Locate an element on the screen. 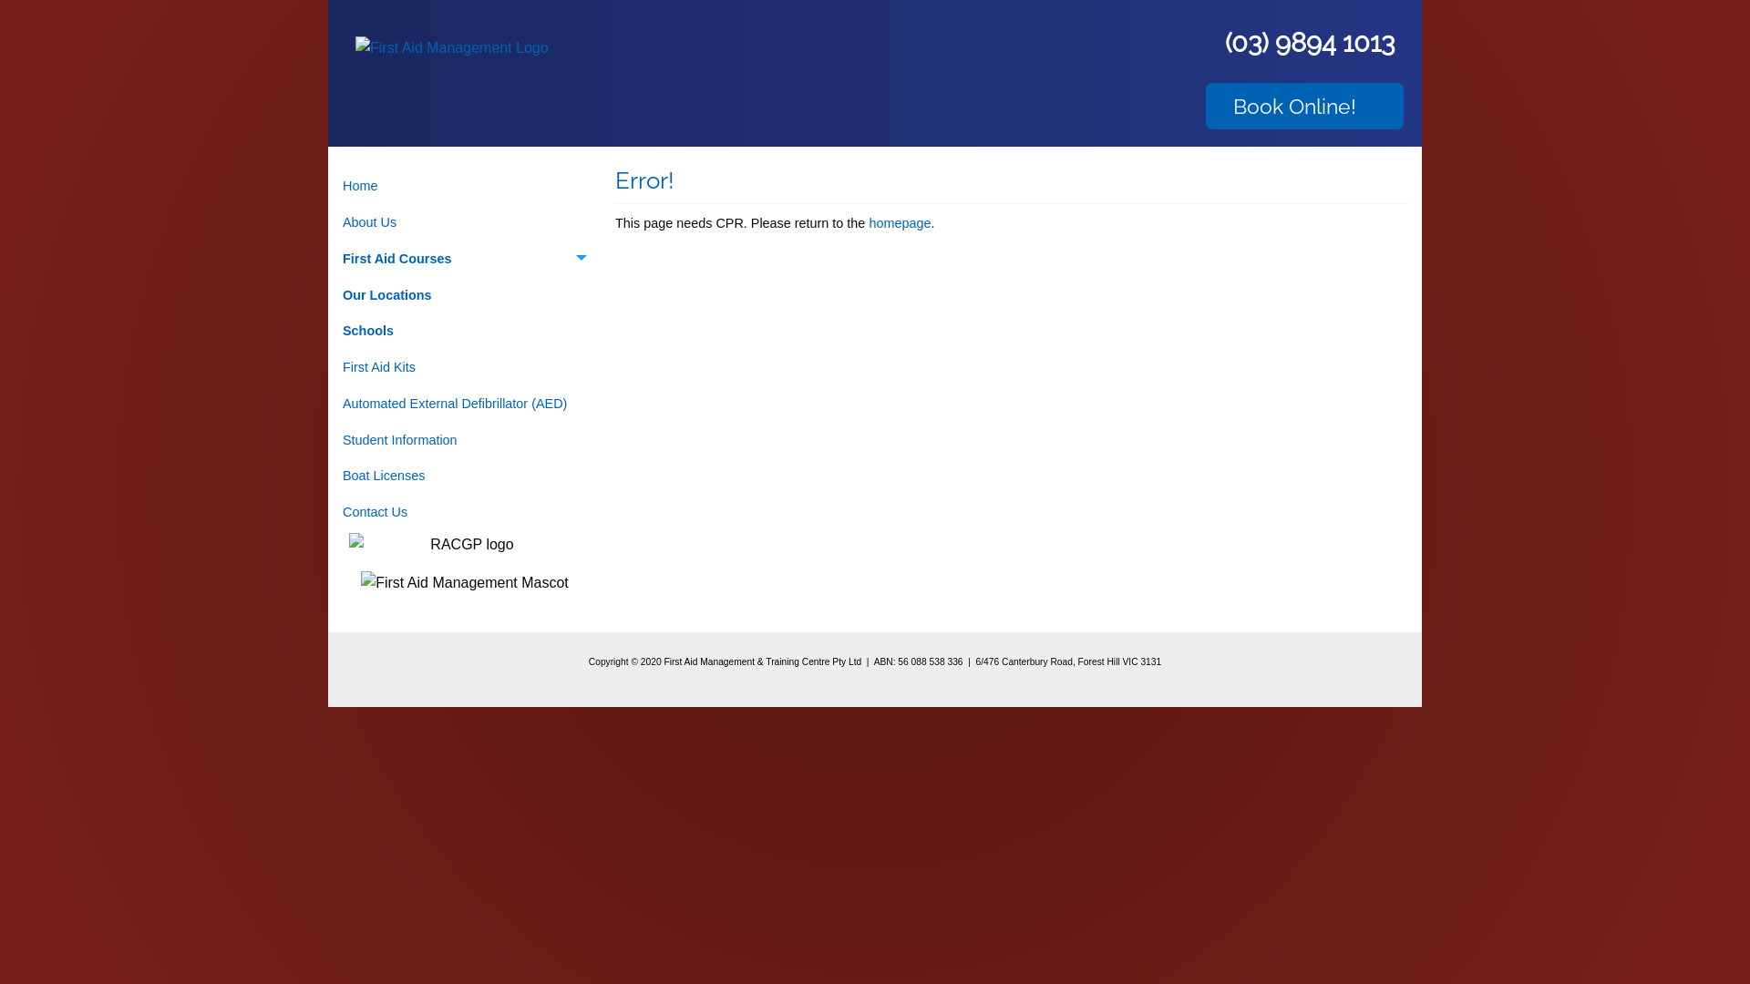  First Aid Management & Training Centre Pty Ltd is located at coordinates (762, 661).